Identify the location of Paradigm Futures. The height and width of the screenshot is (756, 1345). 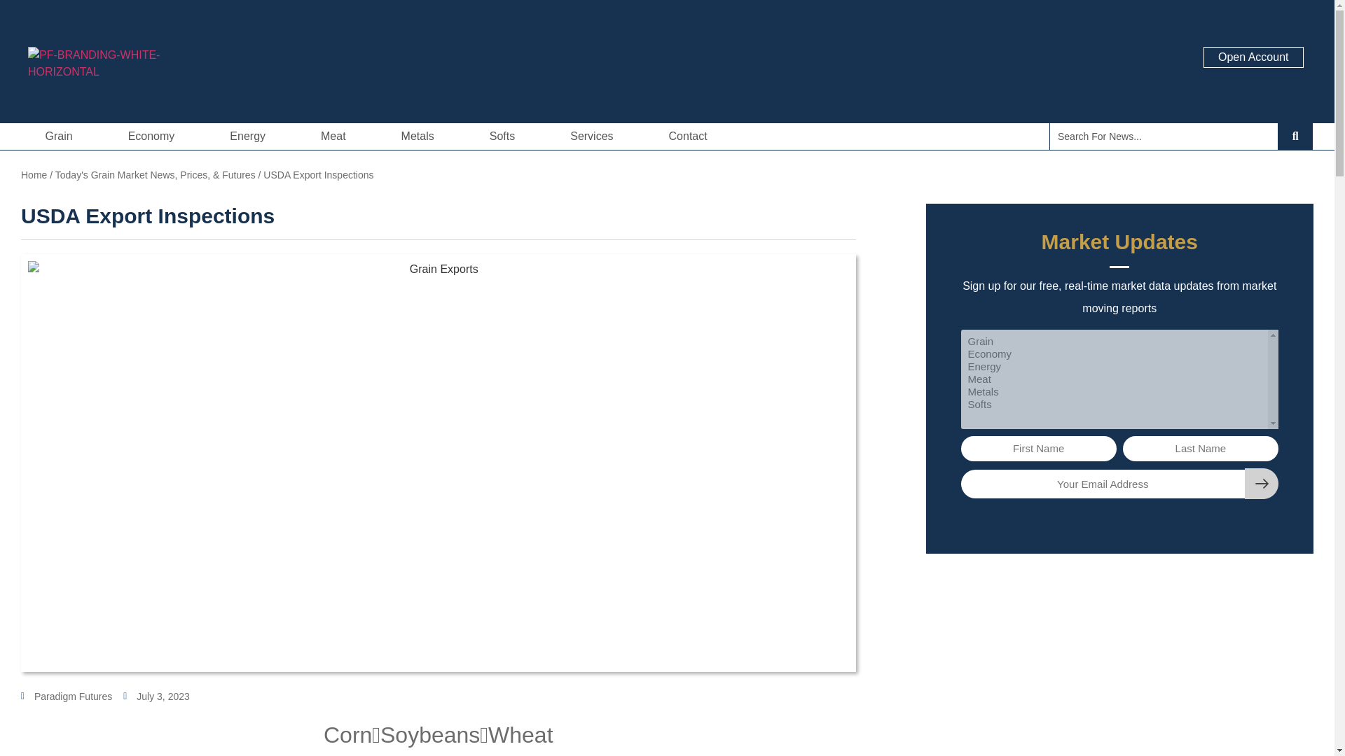
(66, 696).